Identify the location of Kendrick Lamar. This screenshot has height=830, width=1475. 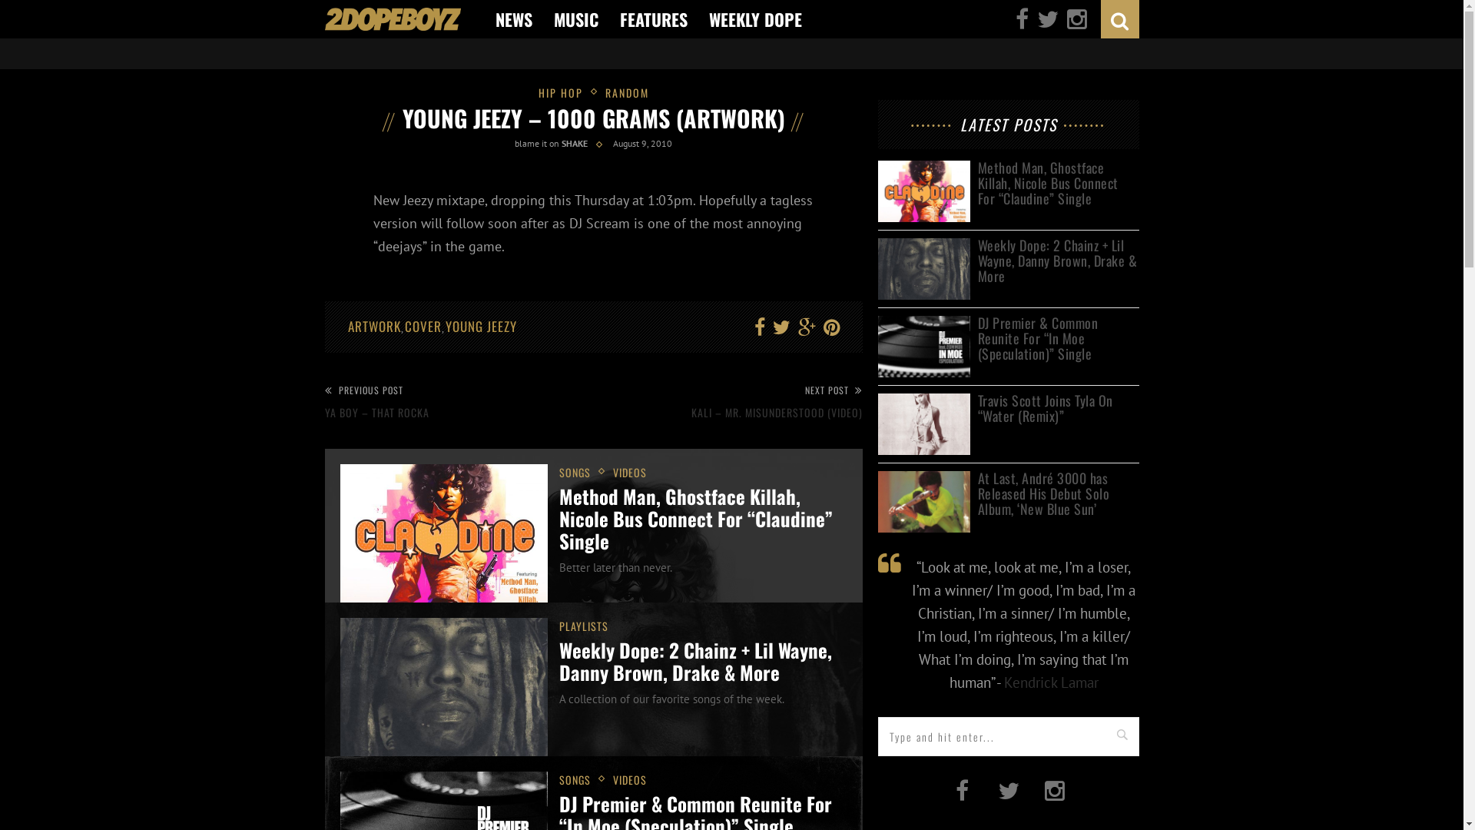
(1051, 682).